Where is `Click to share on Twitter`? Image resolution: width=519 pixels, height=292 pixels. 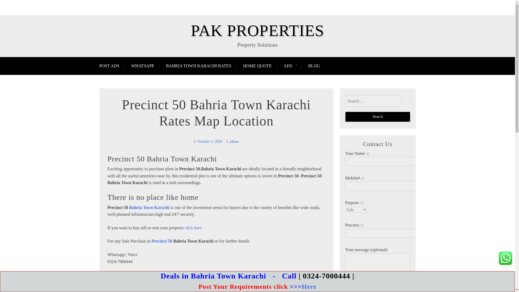 Click to share on Twitter is located at coordinates (112, 287).